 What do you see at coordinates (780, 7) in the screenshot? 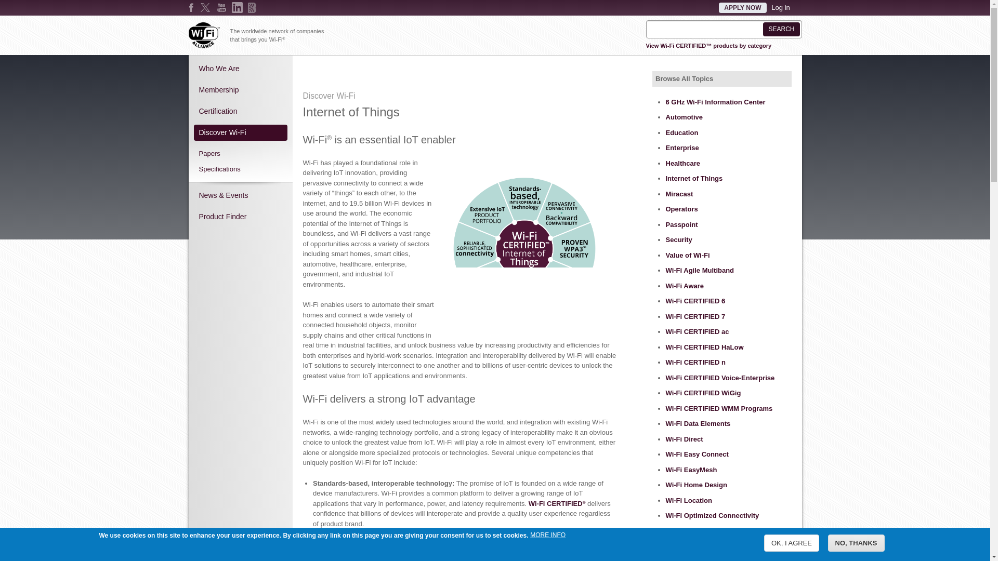
I see `Log in` at bounding box center [780, 7].